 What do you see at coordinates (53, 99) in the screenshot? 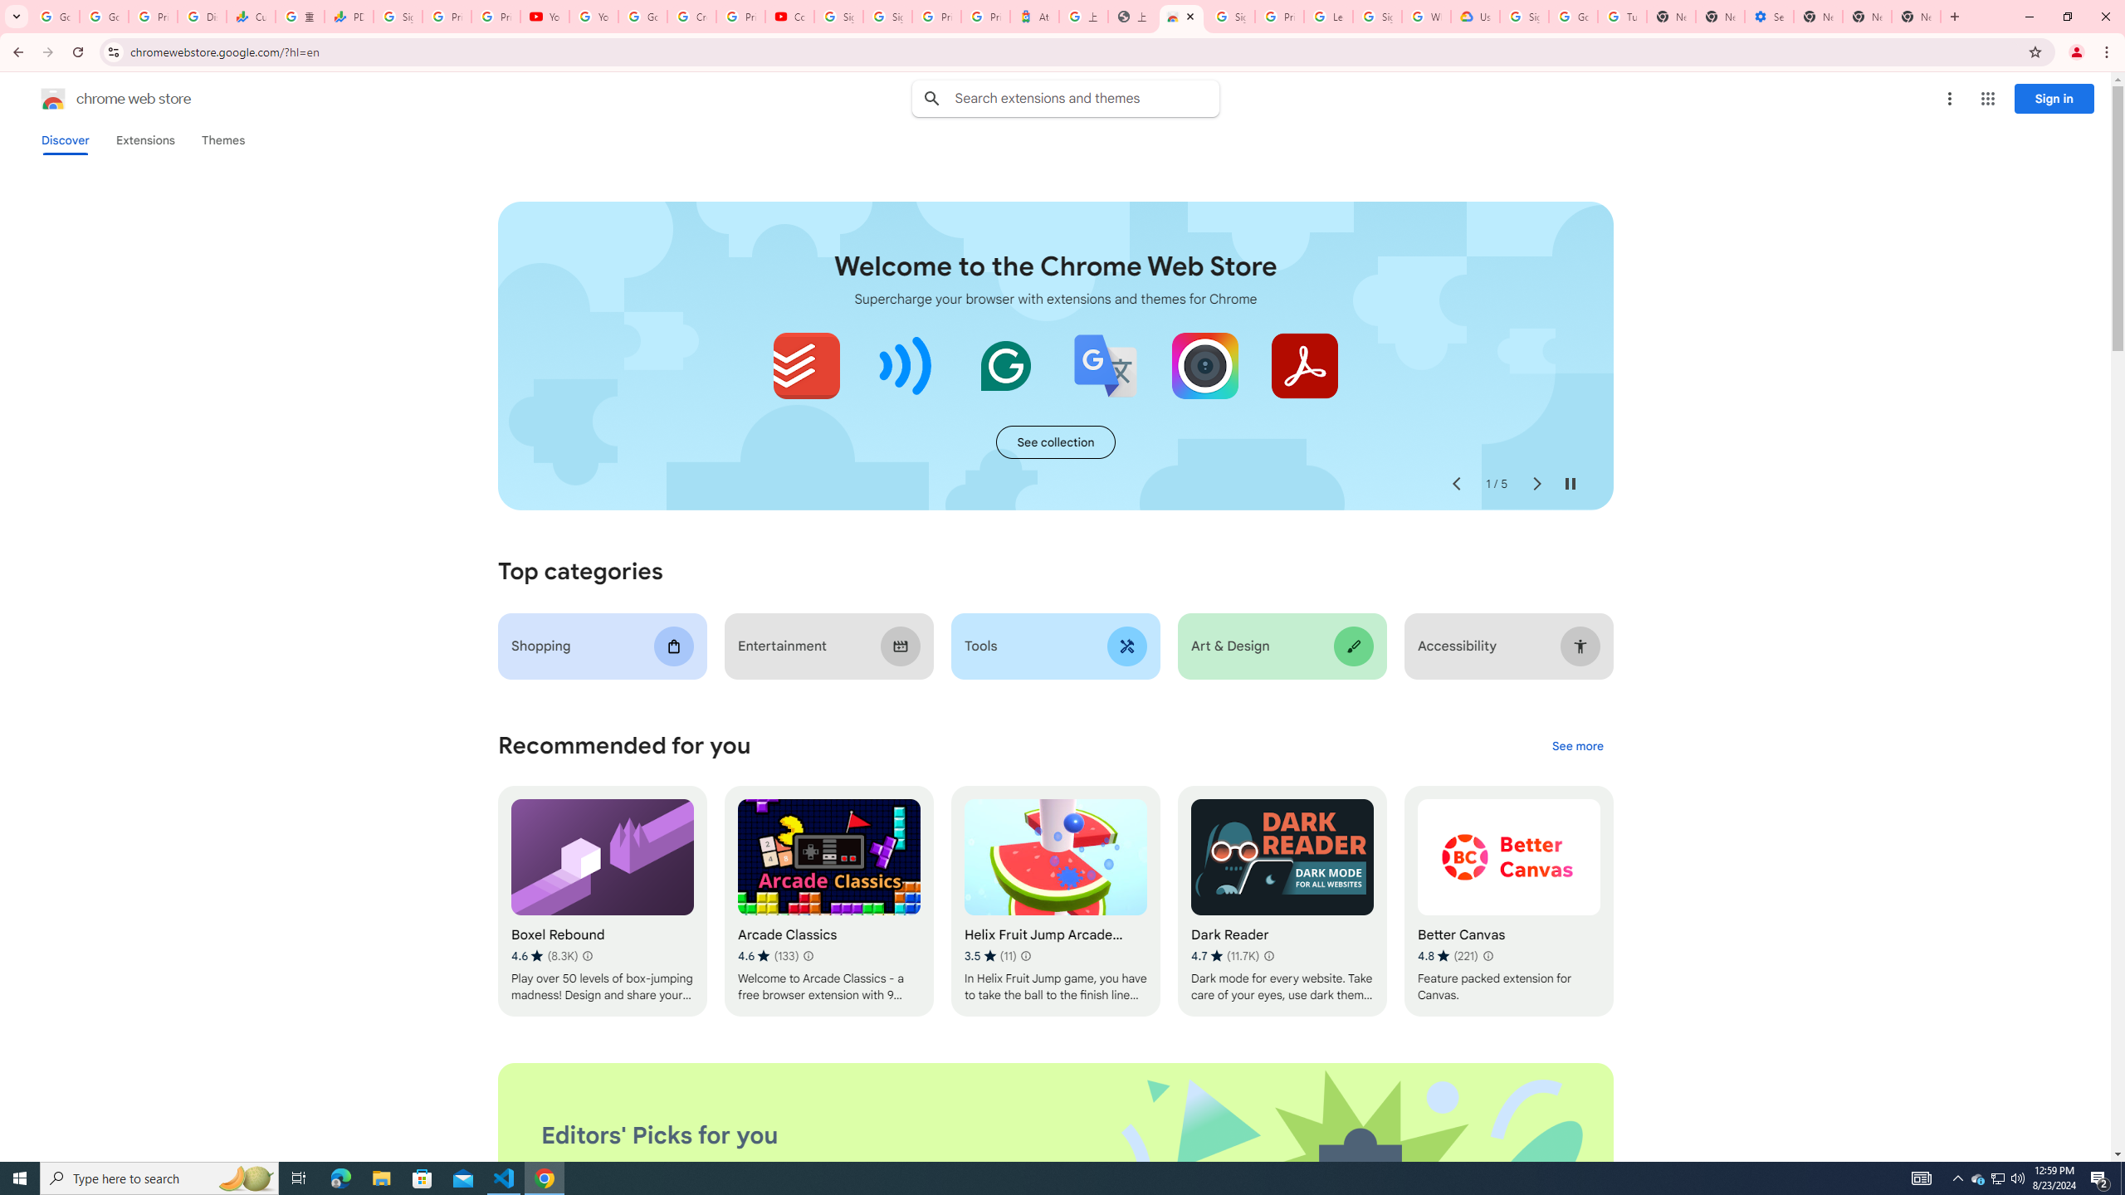
I see `Chrome Web Store logo` at bounding box center [53, 99].